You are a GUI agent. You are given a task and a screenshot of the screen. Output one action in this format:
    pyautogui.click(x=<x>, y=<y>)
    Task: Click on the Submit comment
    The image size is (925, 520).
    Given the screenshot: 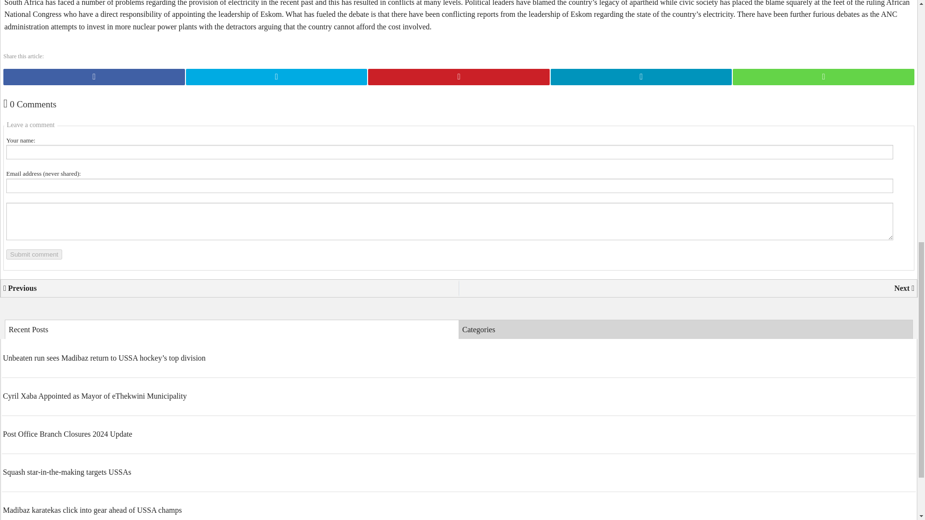 What is the action you would take?
    pyautogui.click(x=34, y=254)
    